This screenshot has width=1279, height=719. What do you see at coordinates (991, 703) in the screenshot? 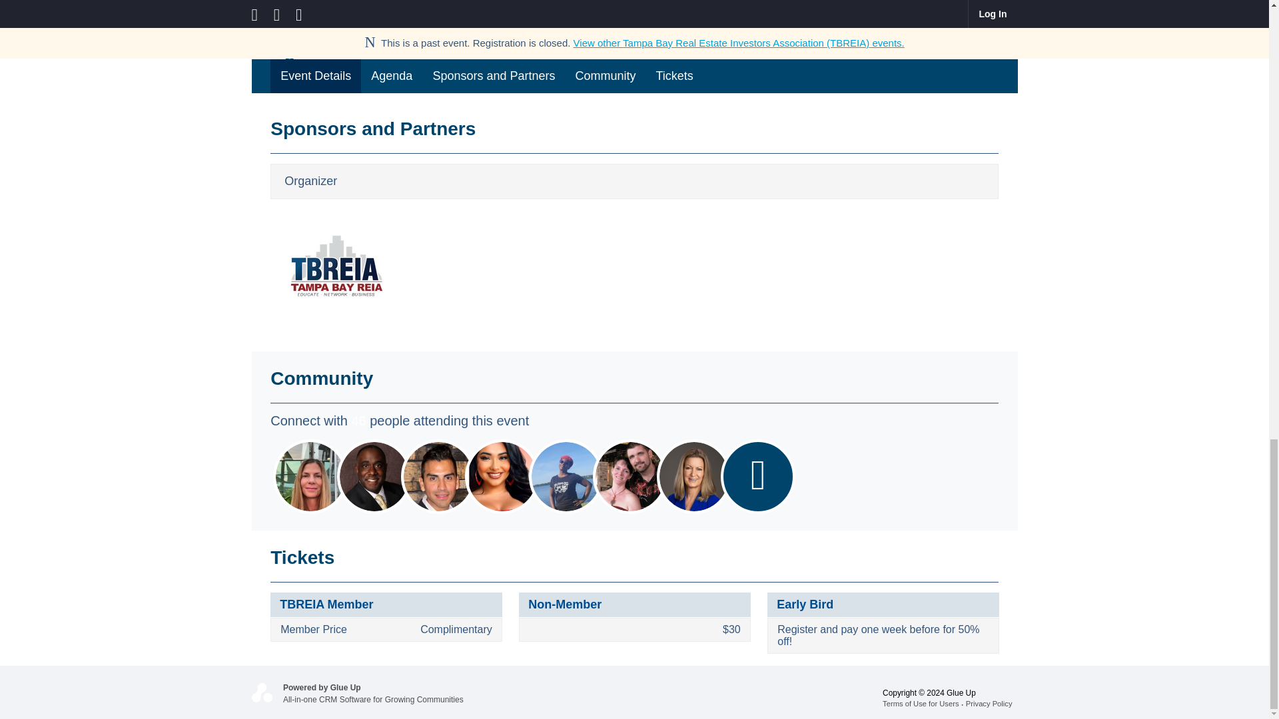
I see `Privacy Policy` at bounding box center [991, 703].